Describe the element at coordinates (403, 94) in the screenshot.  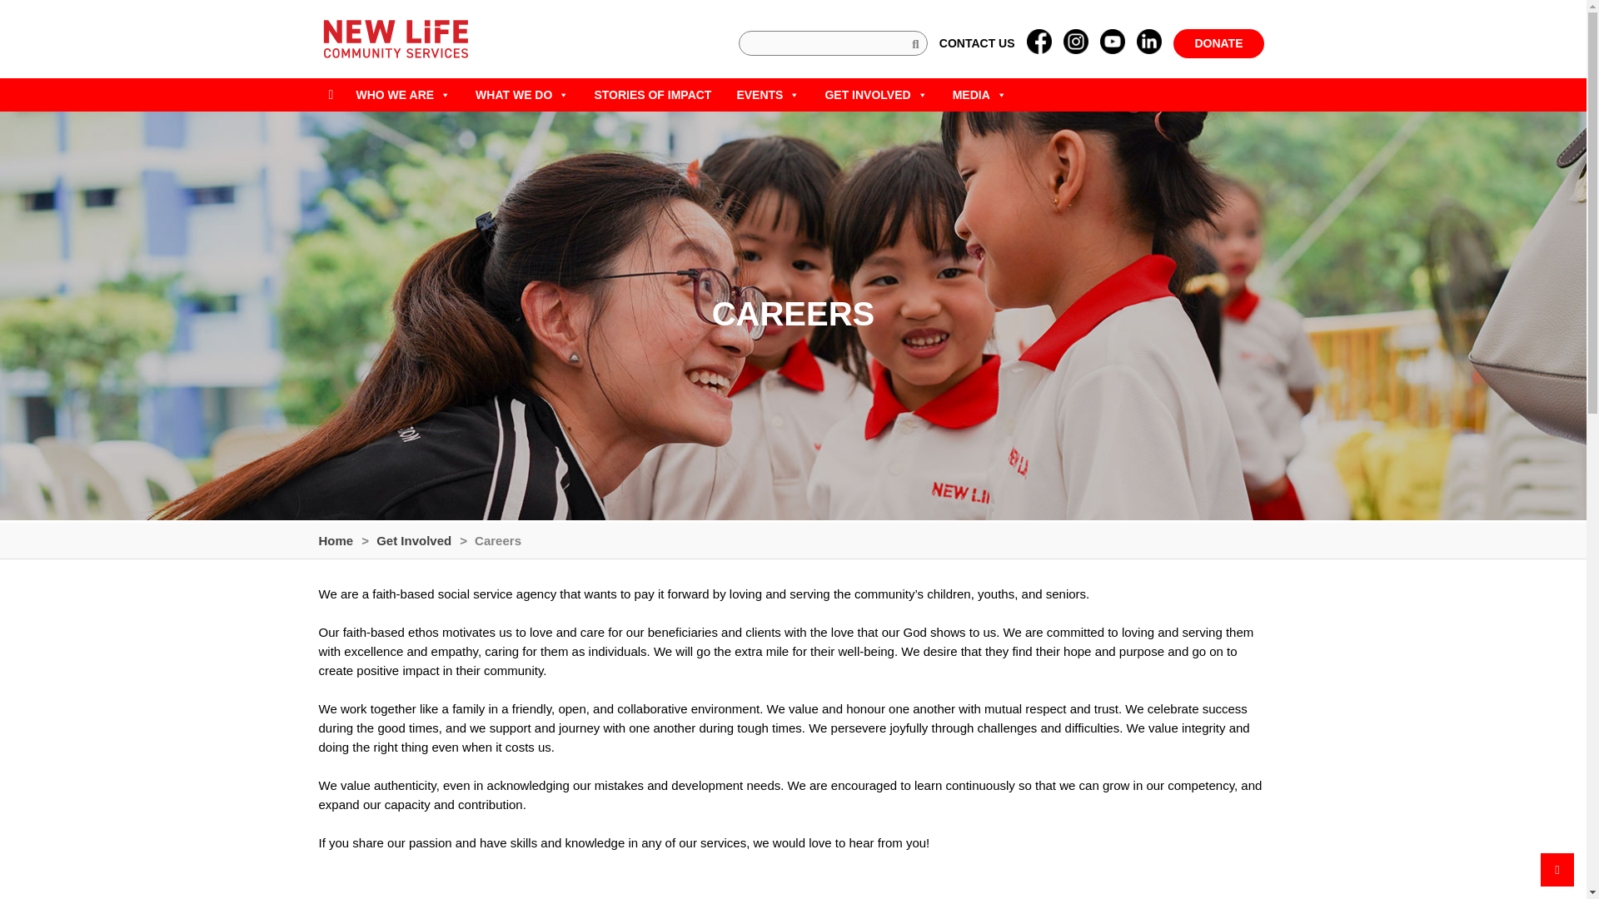
I see `WHO WE ARE` at that location.